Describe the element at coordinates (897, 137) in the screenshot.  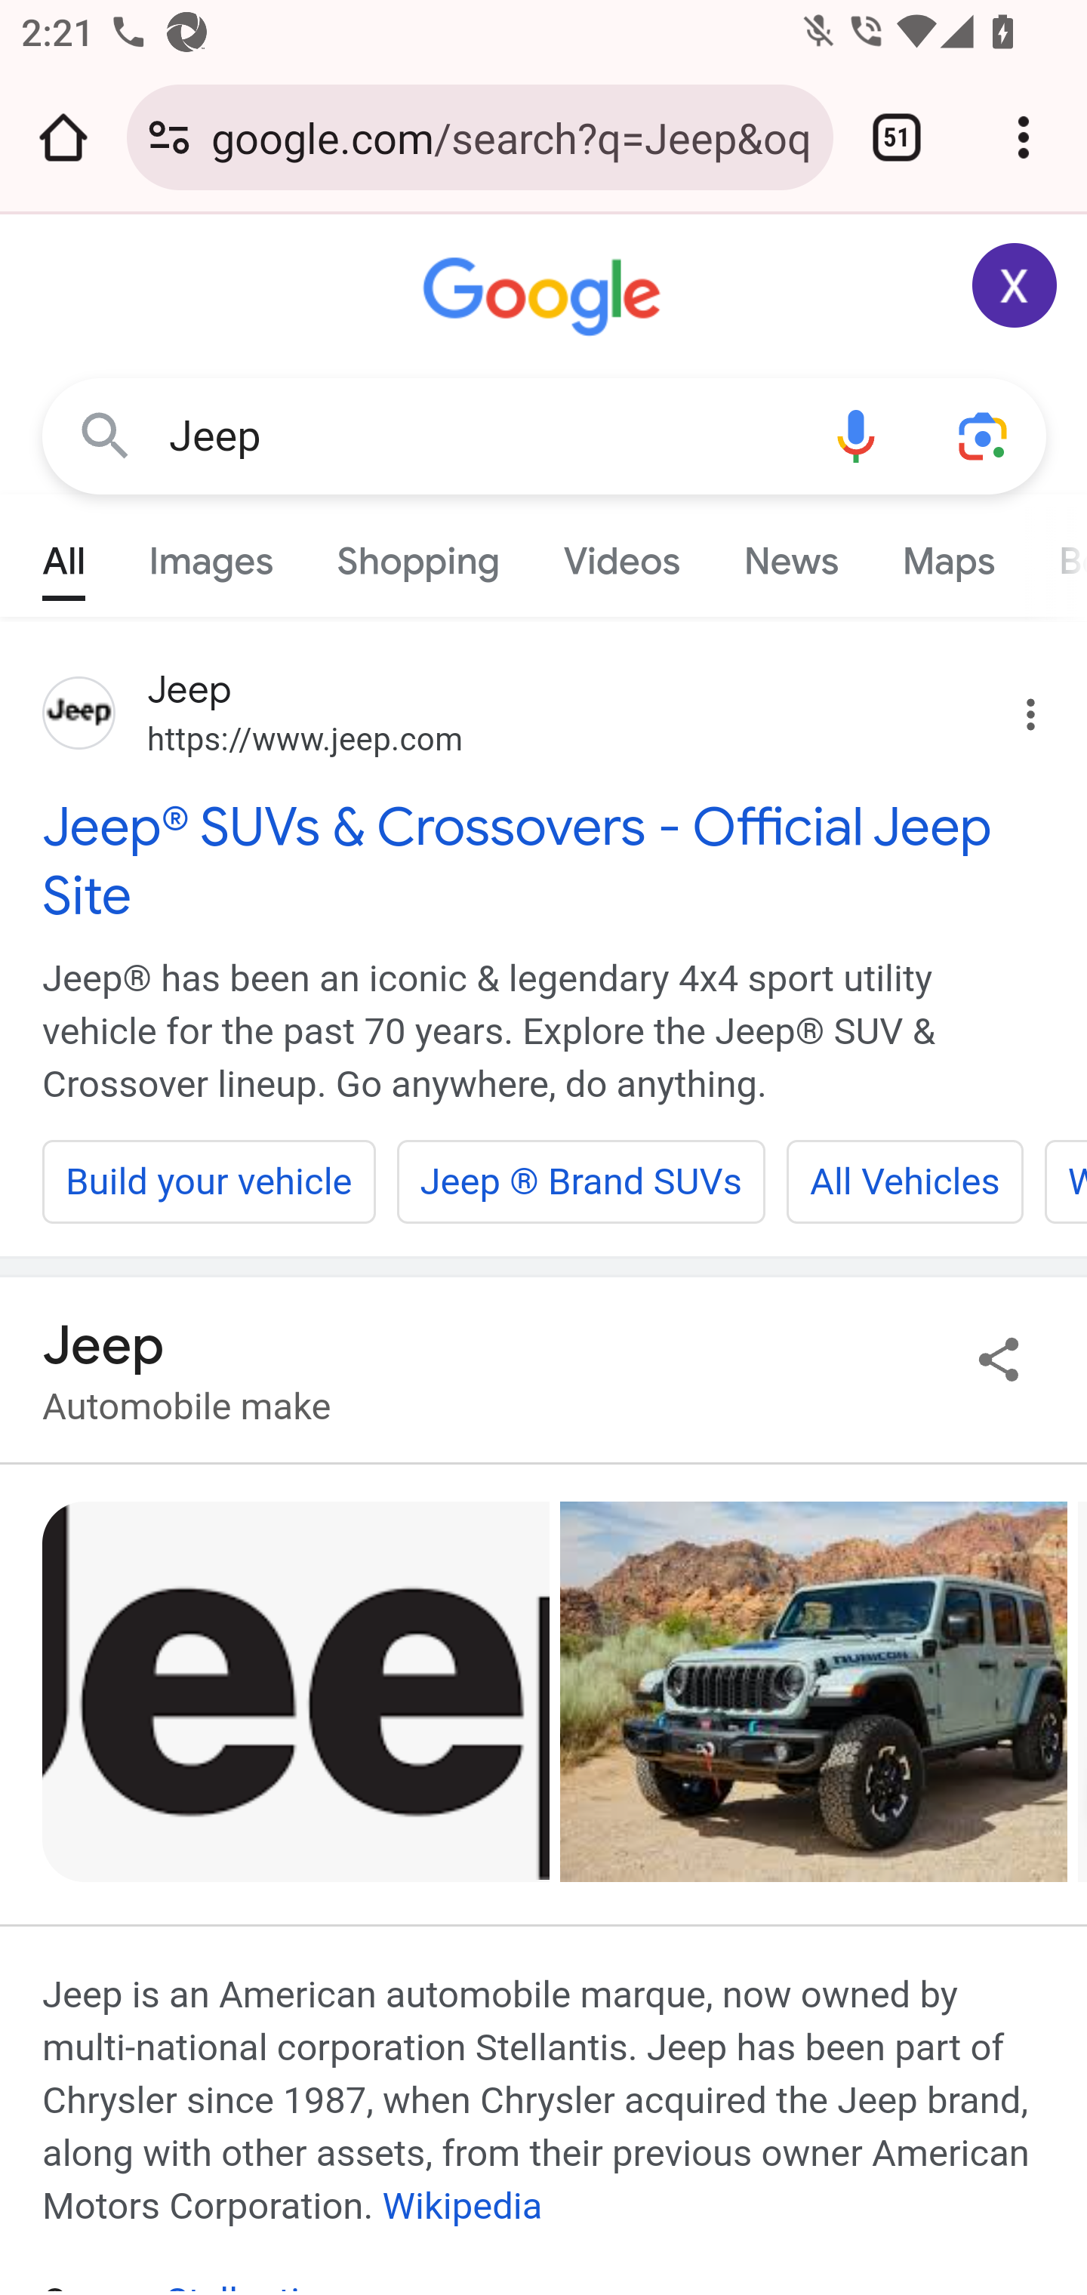
I see `Switch or close tabs` at that location.